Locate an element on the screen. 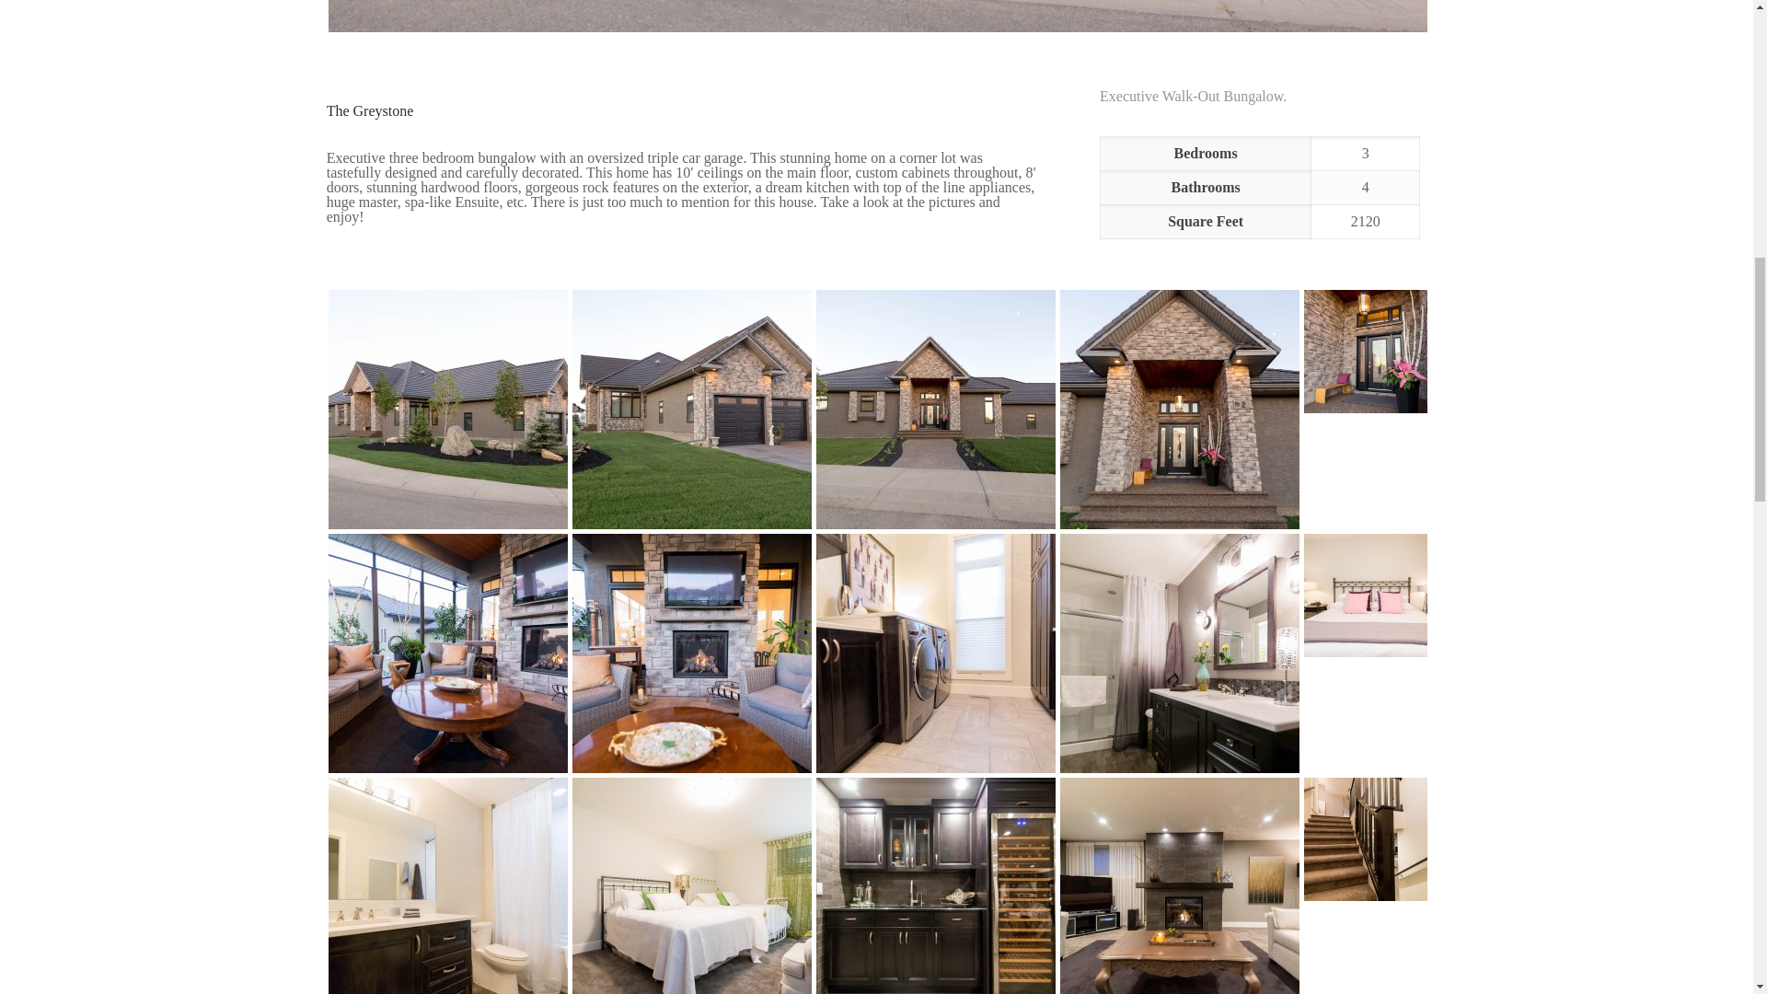 The height and width of the screenshot is (994, 1767). 025 is located at coordinates (447, 885).